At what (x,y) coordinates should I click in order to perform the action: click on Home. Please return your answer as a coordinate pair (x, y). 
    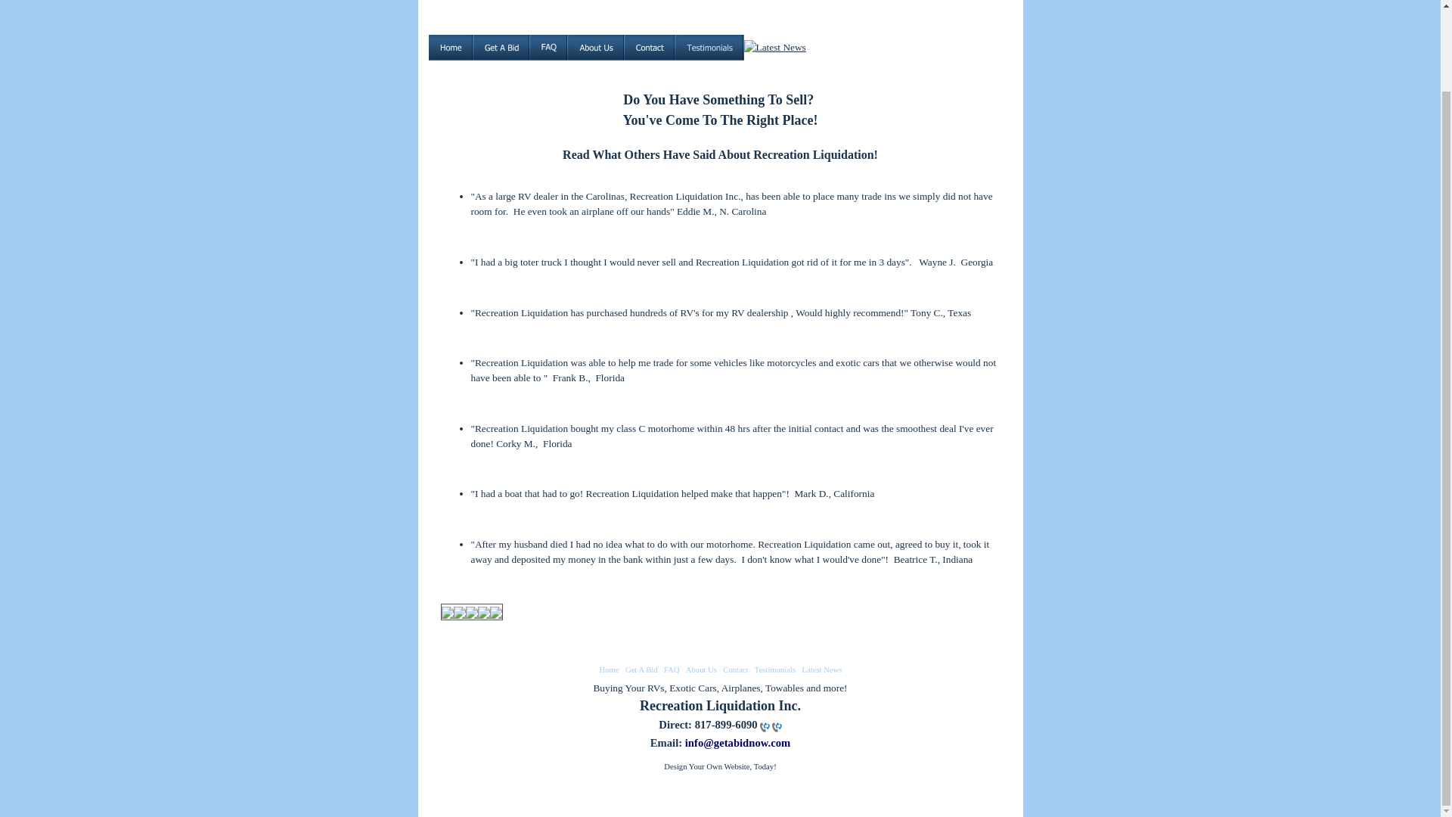
    Looking at the image, I should click on (610, 670).